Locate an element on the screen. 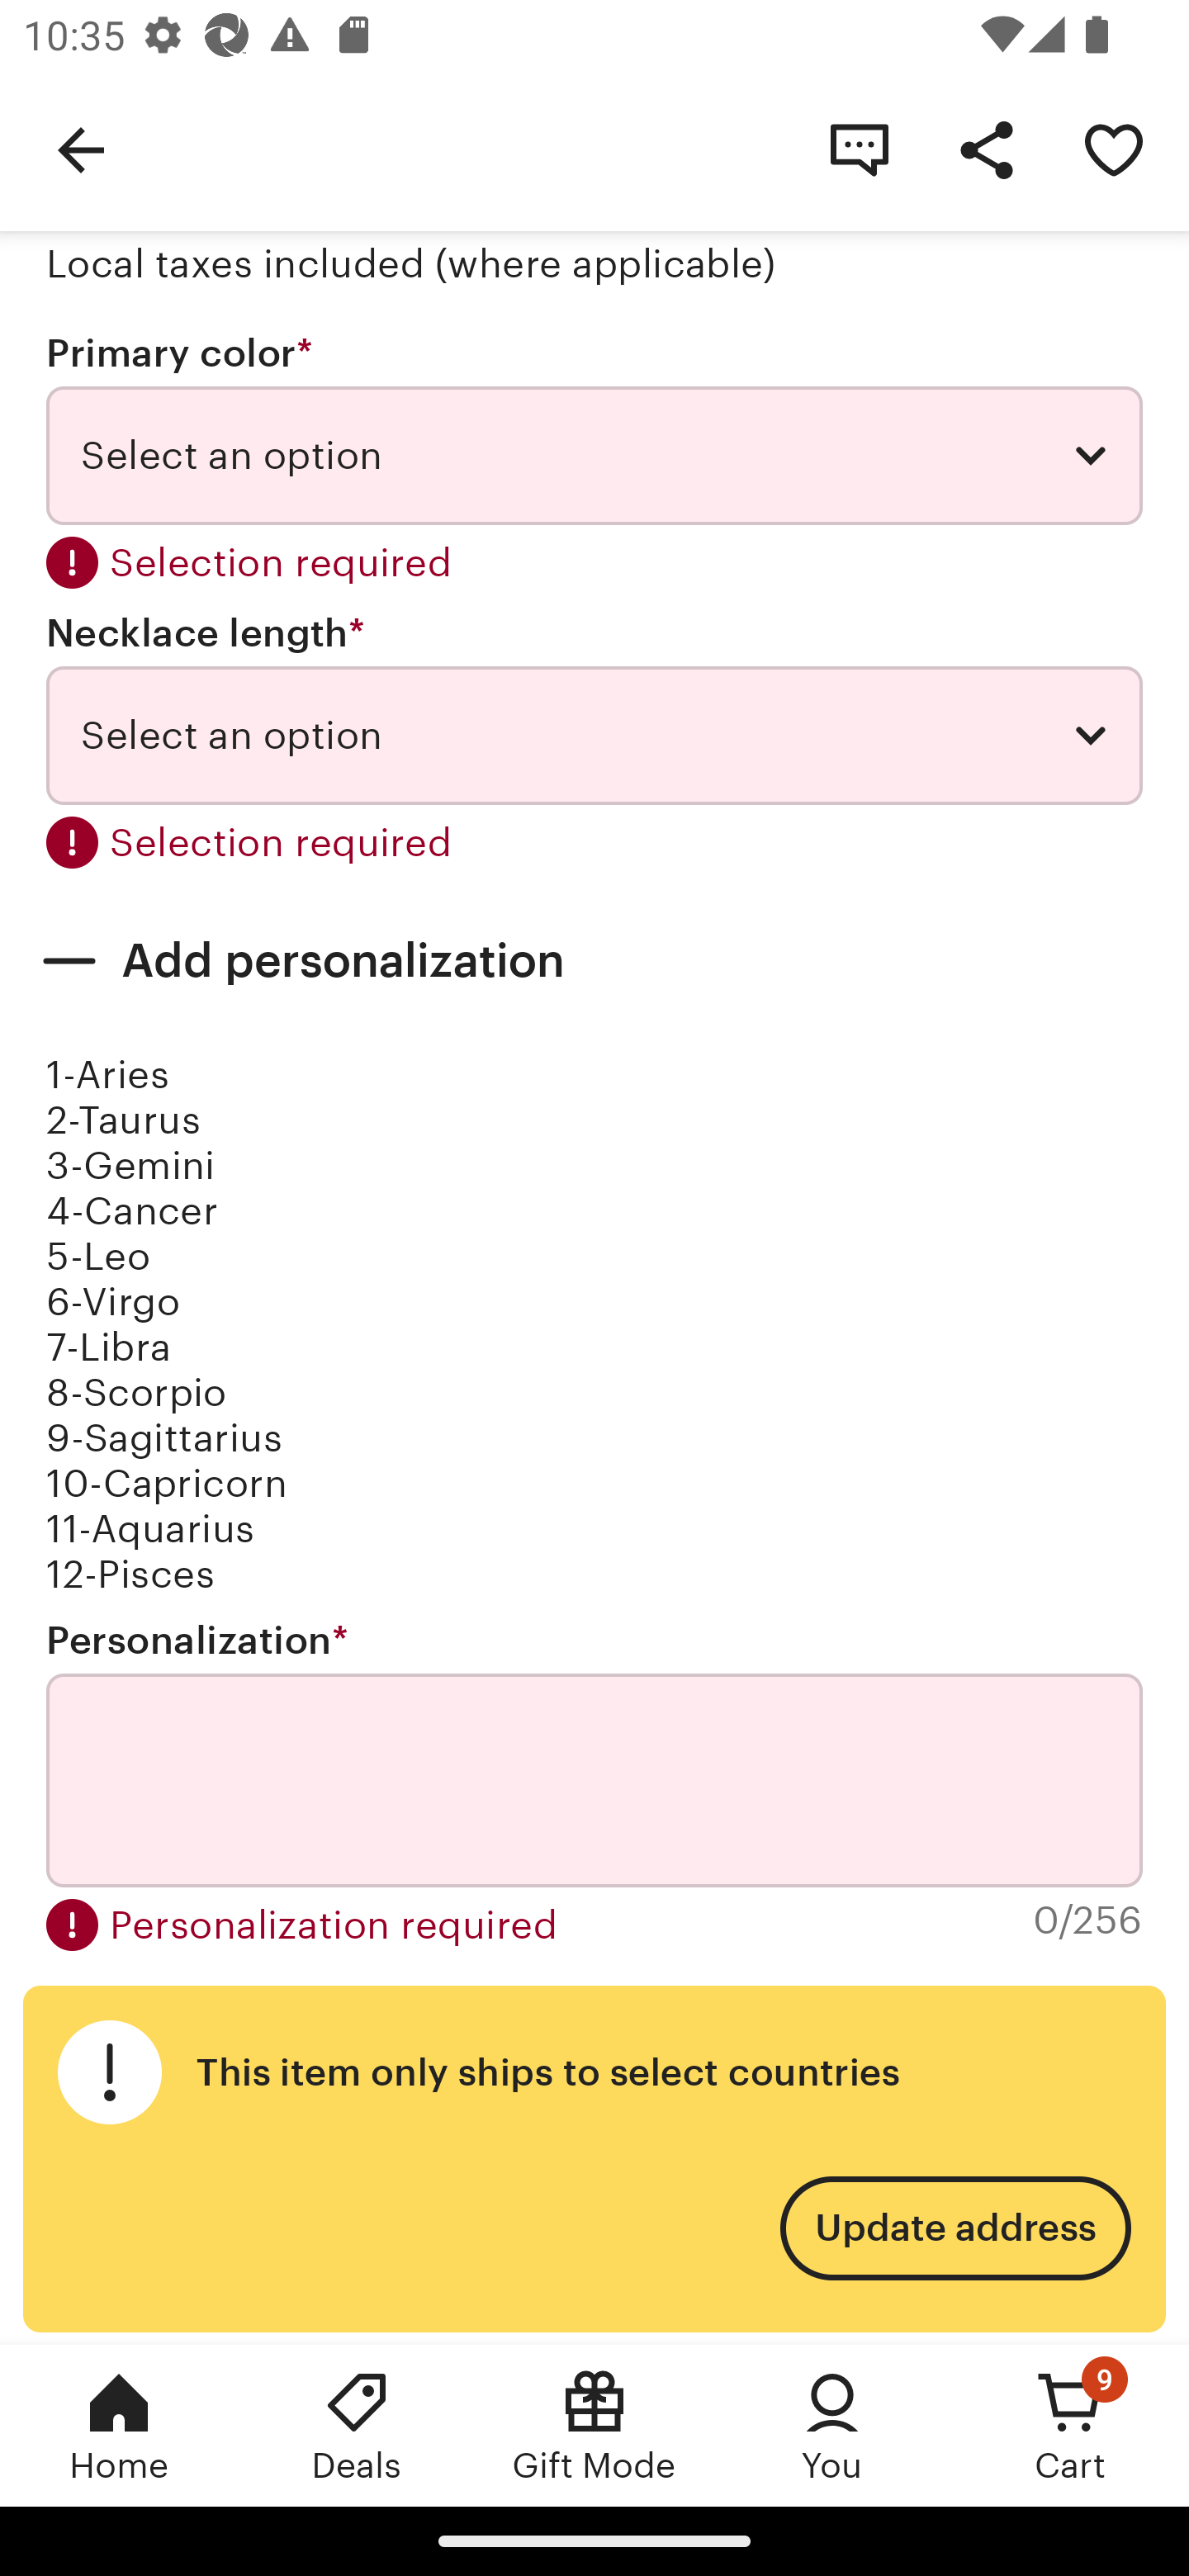  Deals is located at coordinates (357, 2425).